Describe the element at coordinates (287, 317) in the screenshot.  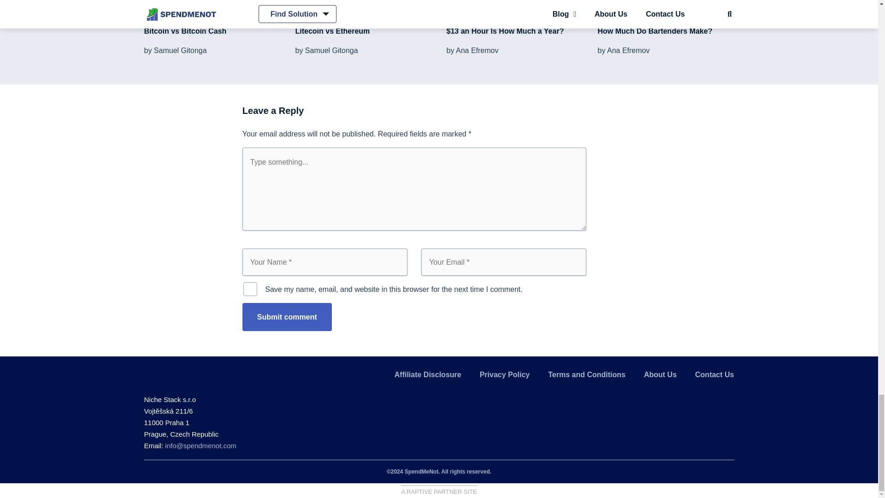
I see `Submit comment` at that location.